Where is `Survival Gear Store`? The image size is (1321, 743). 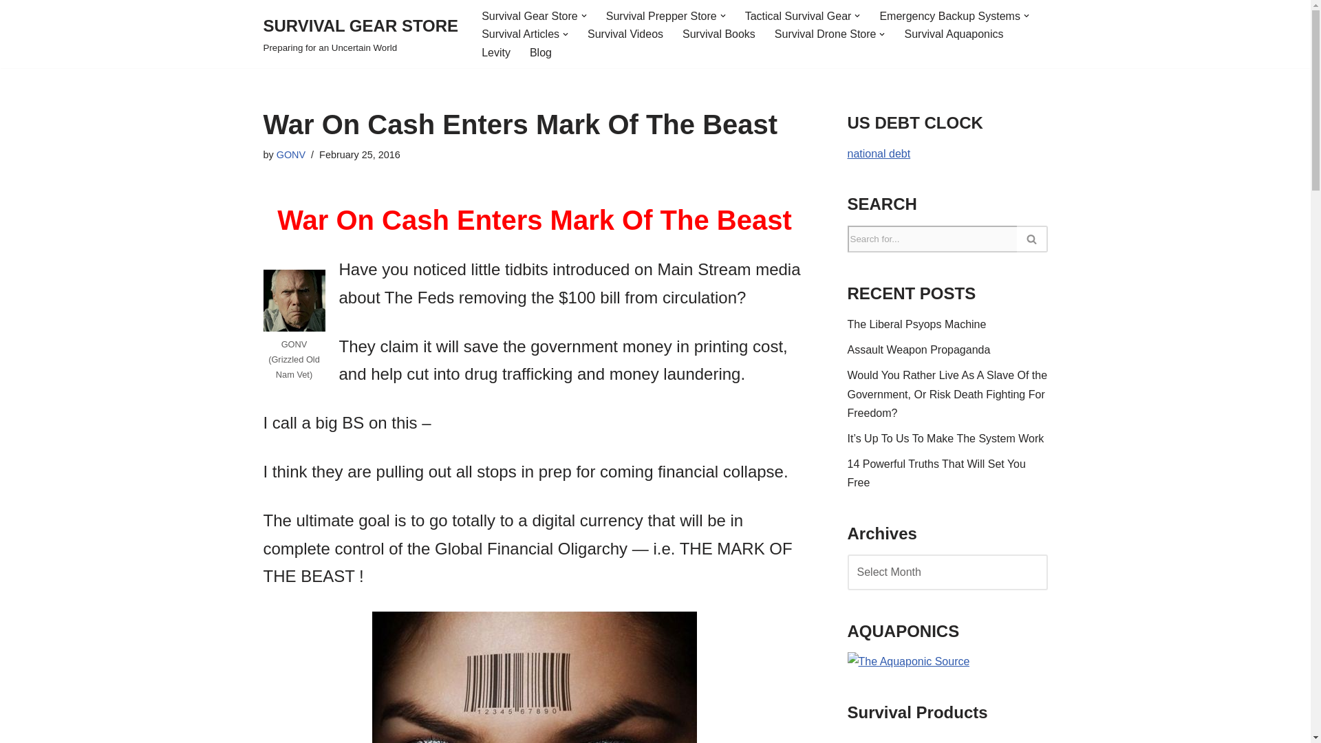 Survival Gear Store is located at coordinates (530, 15).